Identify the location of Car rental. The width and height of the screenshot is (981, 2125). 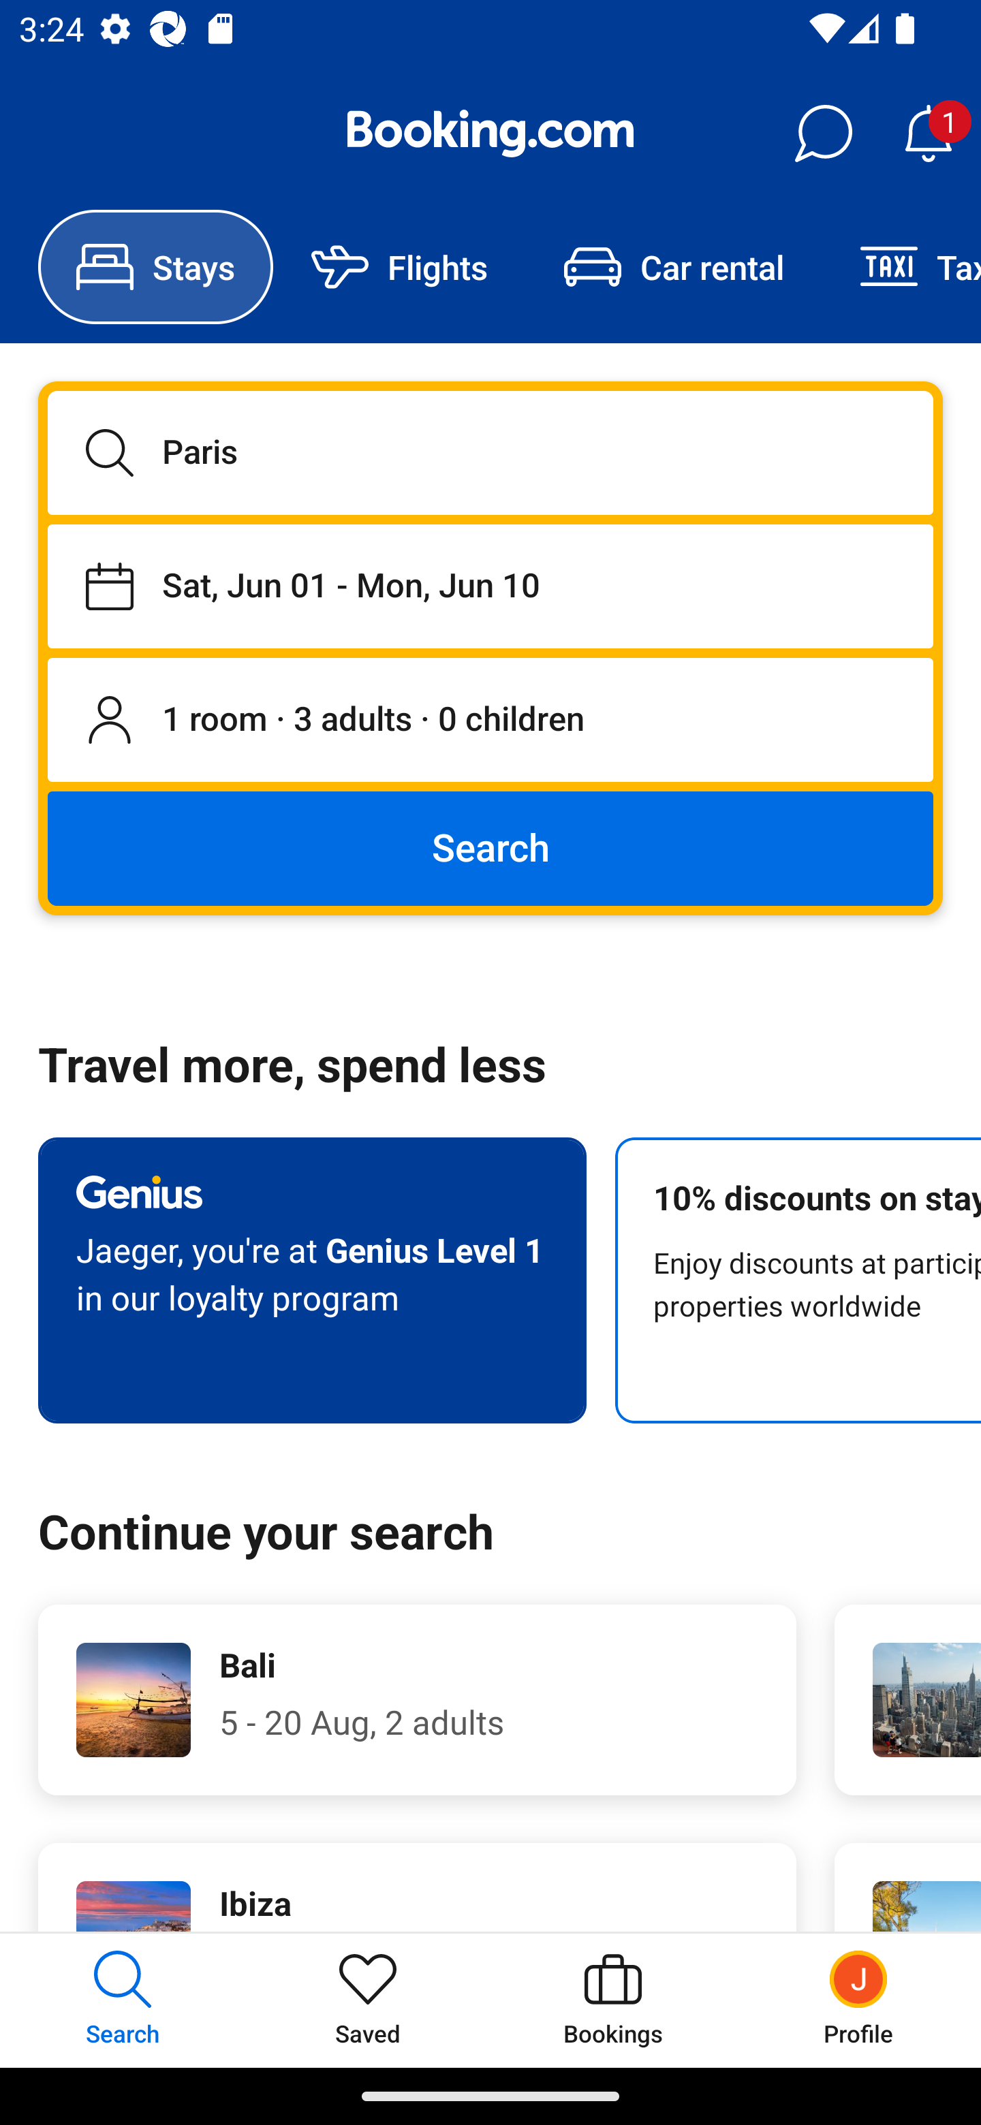
(673, 267).